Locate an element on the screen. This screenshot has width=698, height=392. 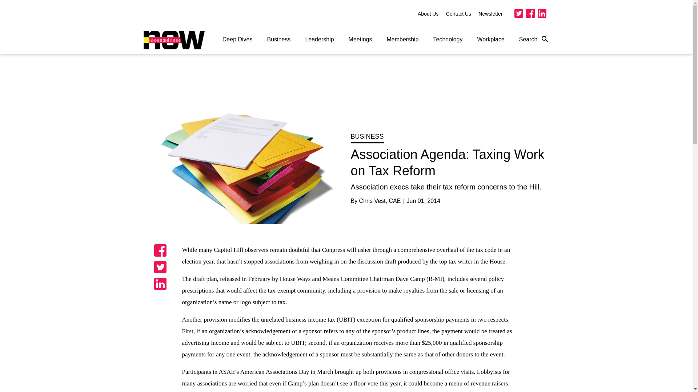
Workplace is located at coordinates (491, 39).